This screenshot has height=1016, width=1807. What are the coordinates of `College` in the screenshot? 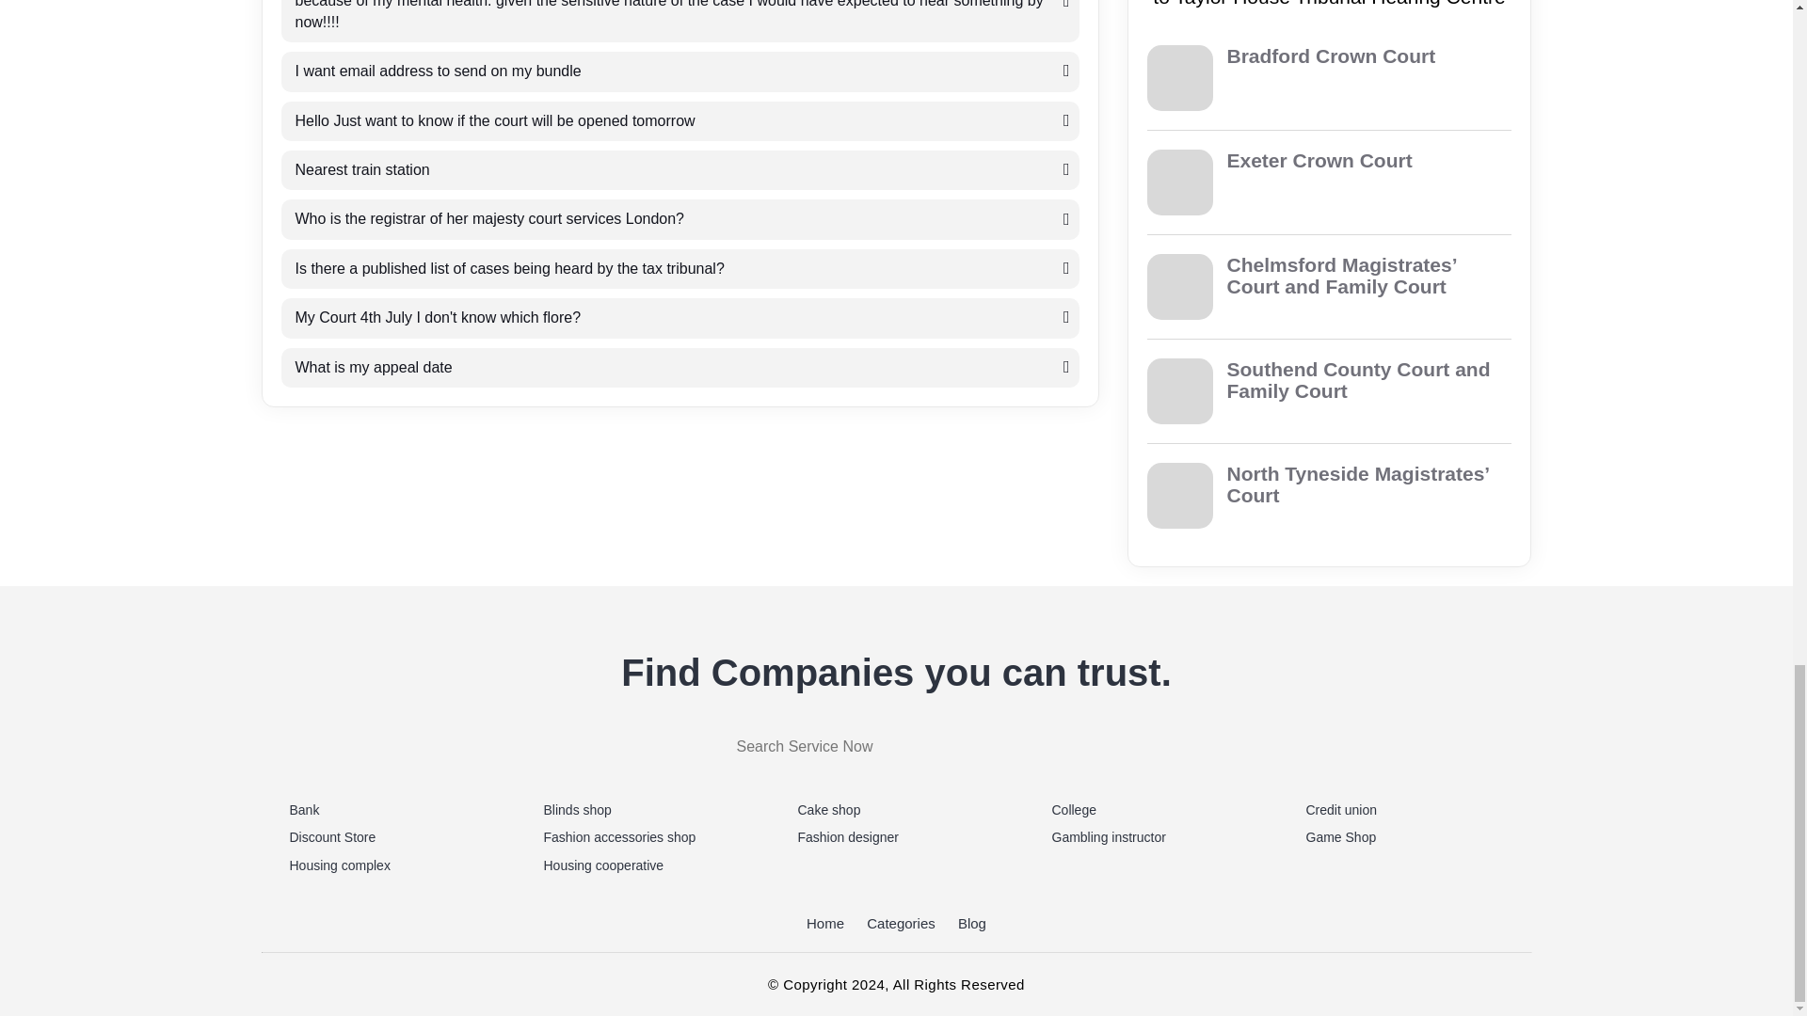 It's located at (1150, 811).